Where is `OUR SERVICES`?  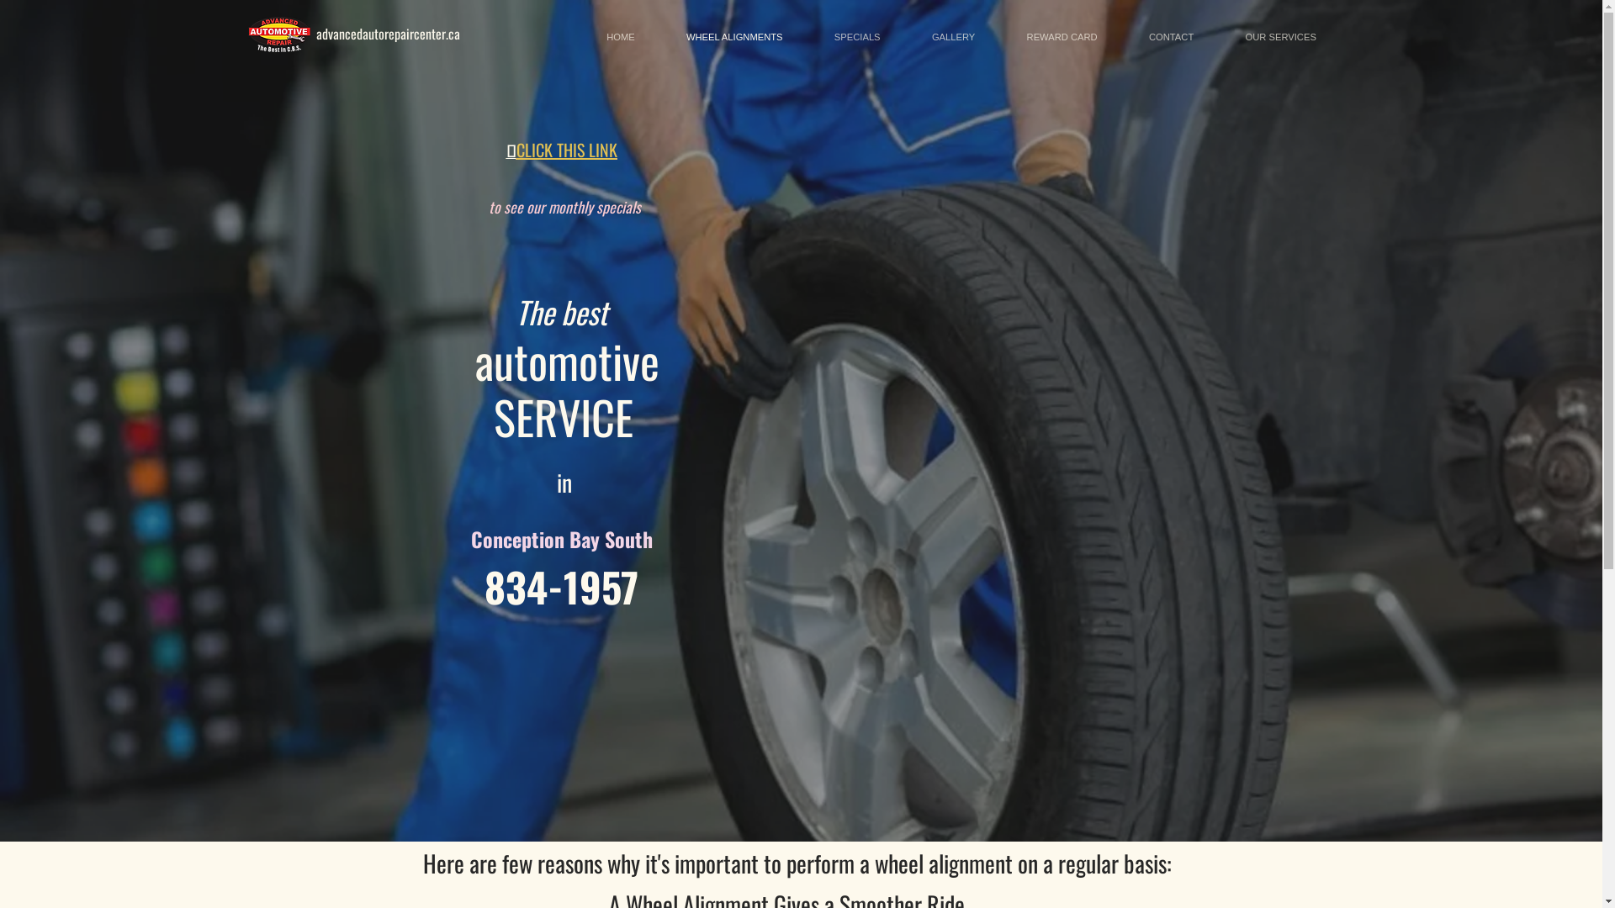 OUR SERVICES is located at coordinates (1281, 37).